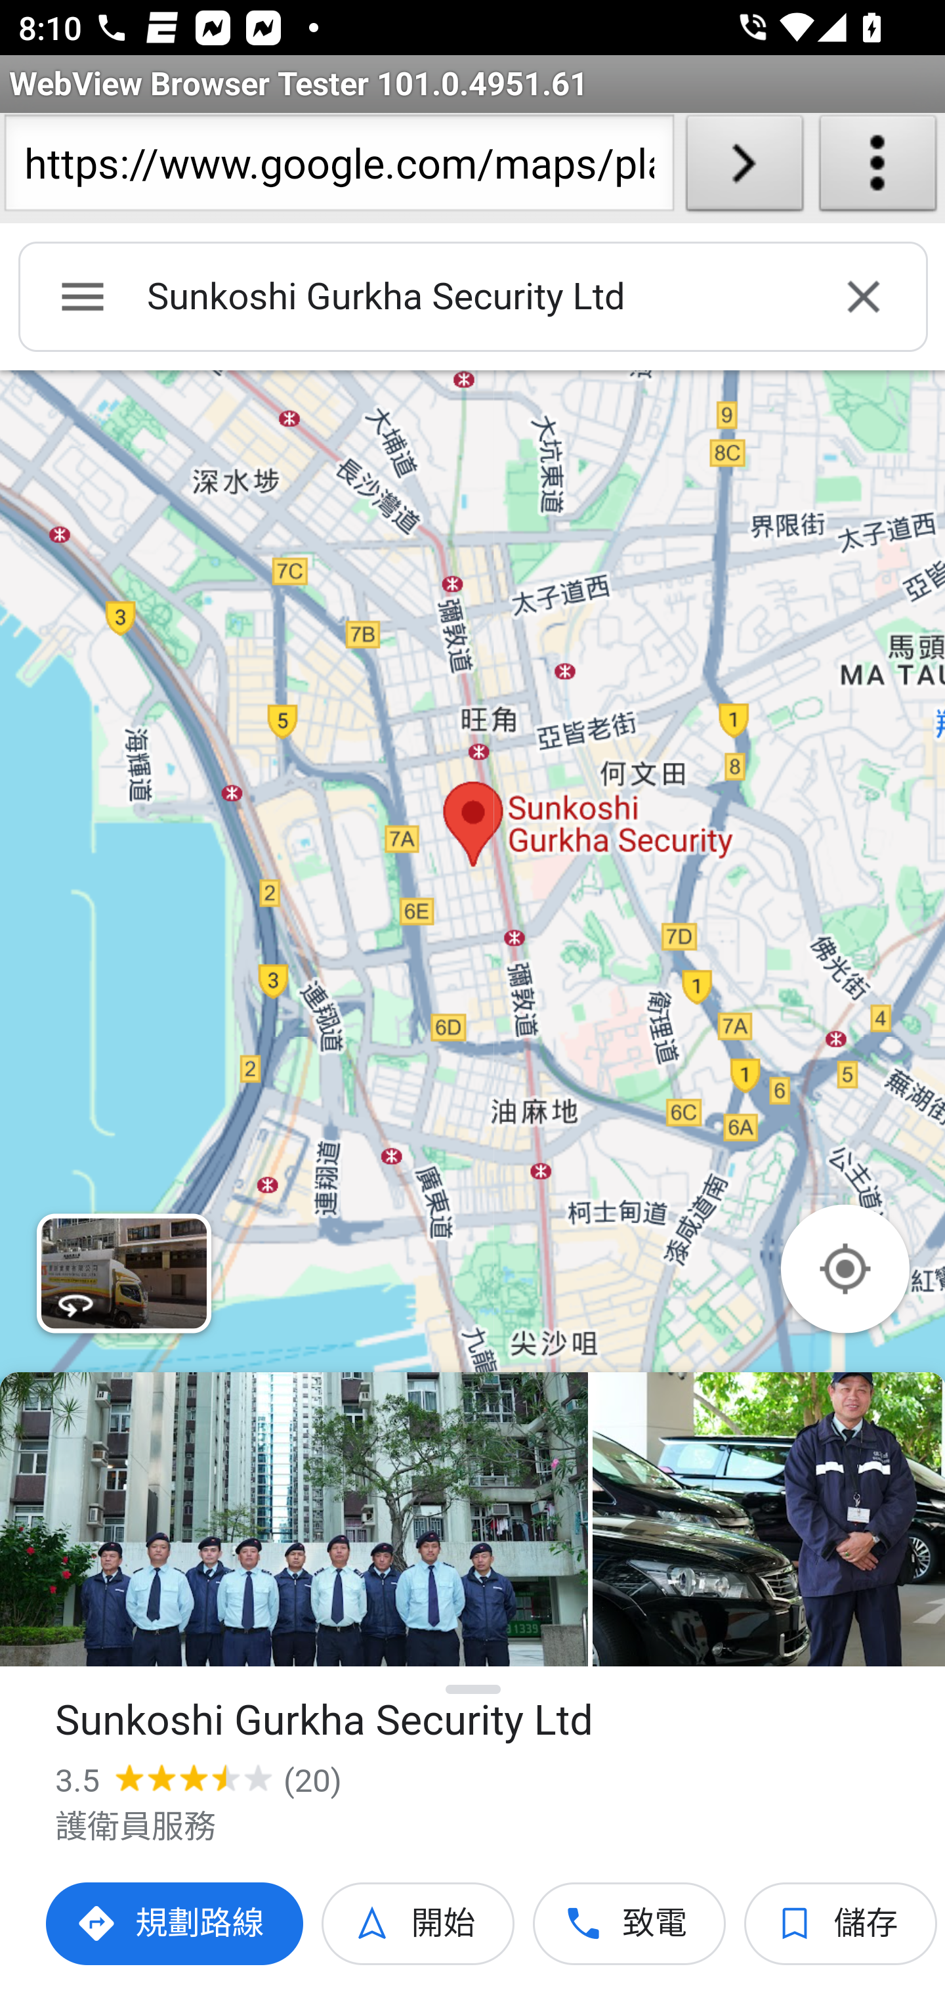  I want to click on About WebView, so click(878, 168).